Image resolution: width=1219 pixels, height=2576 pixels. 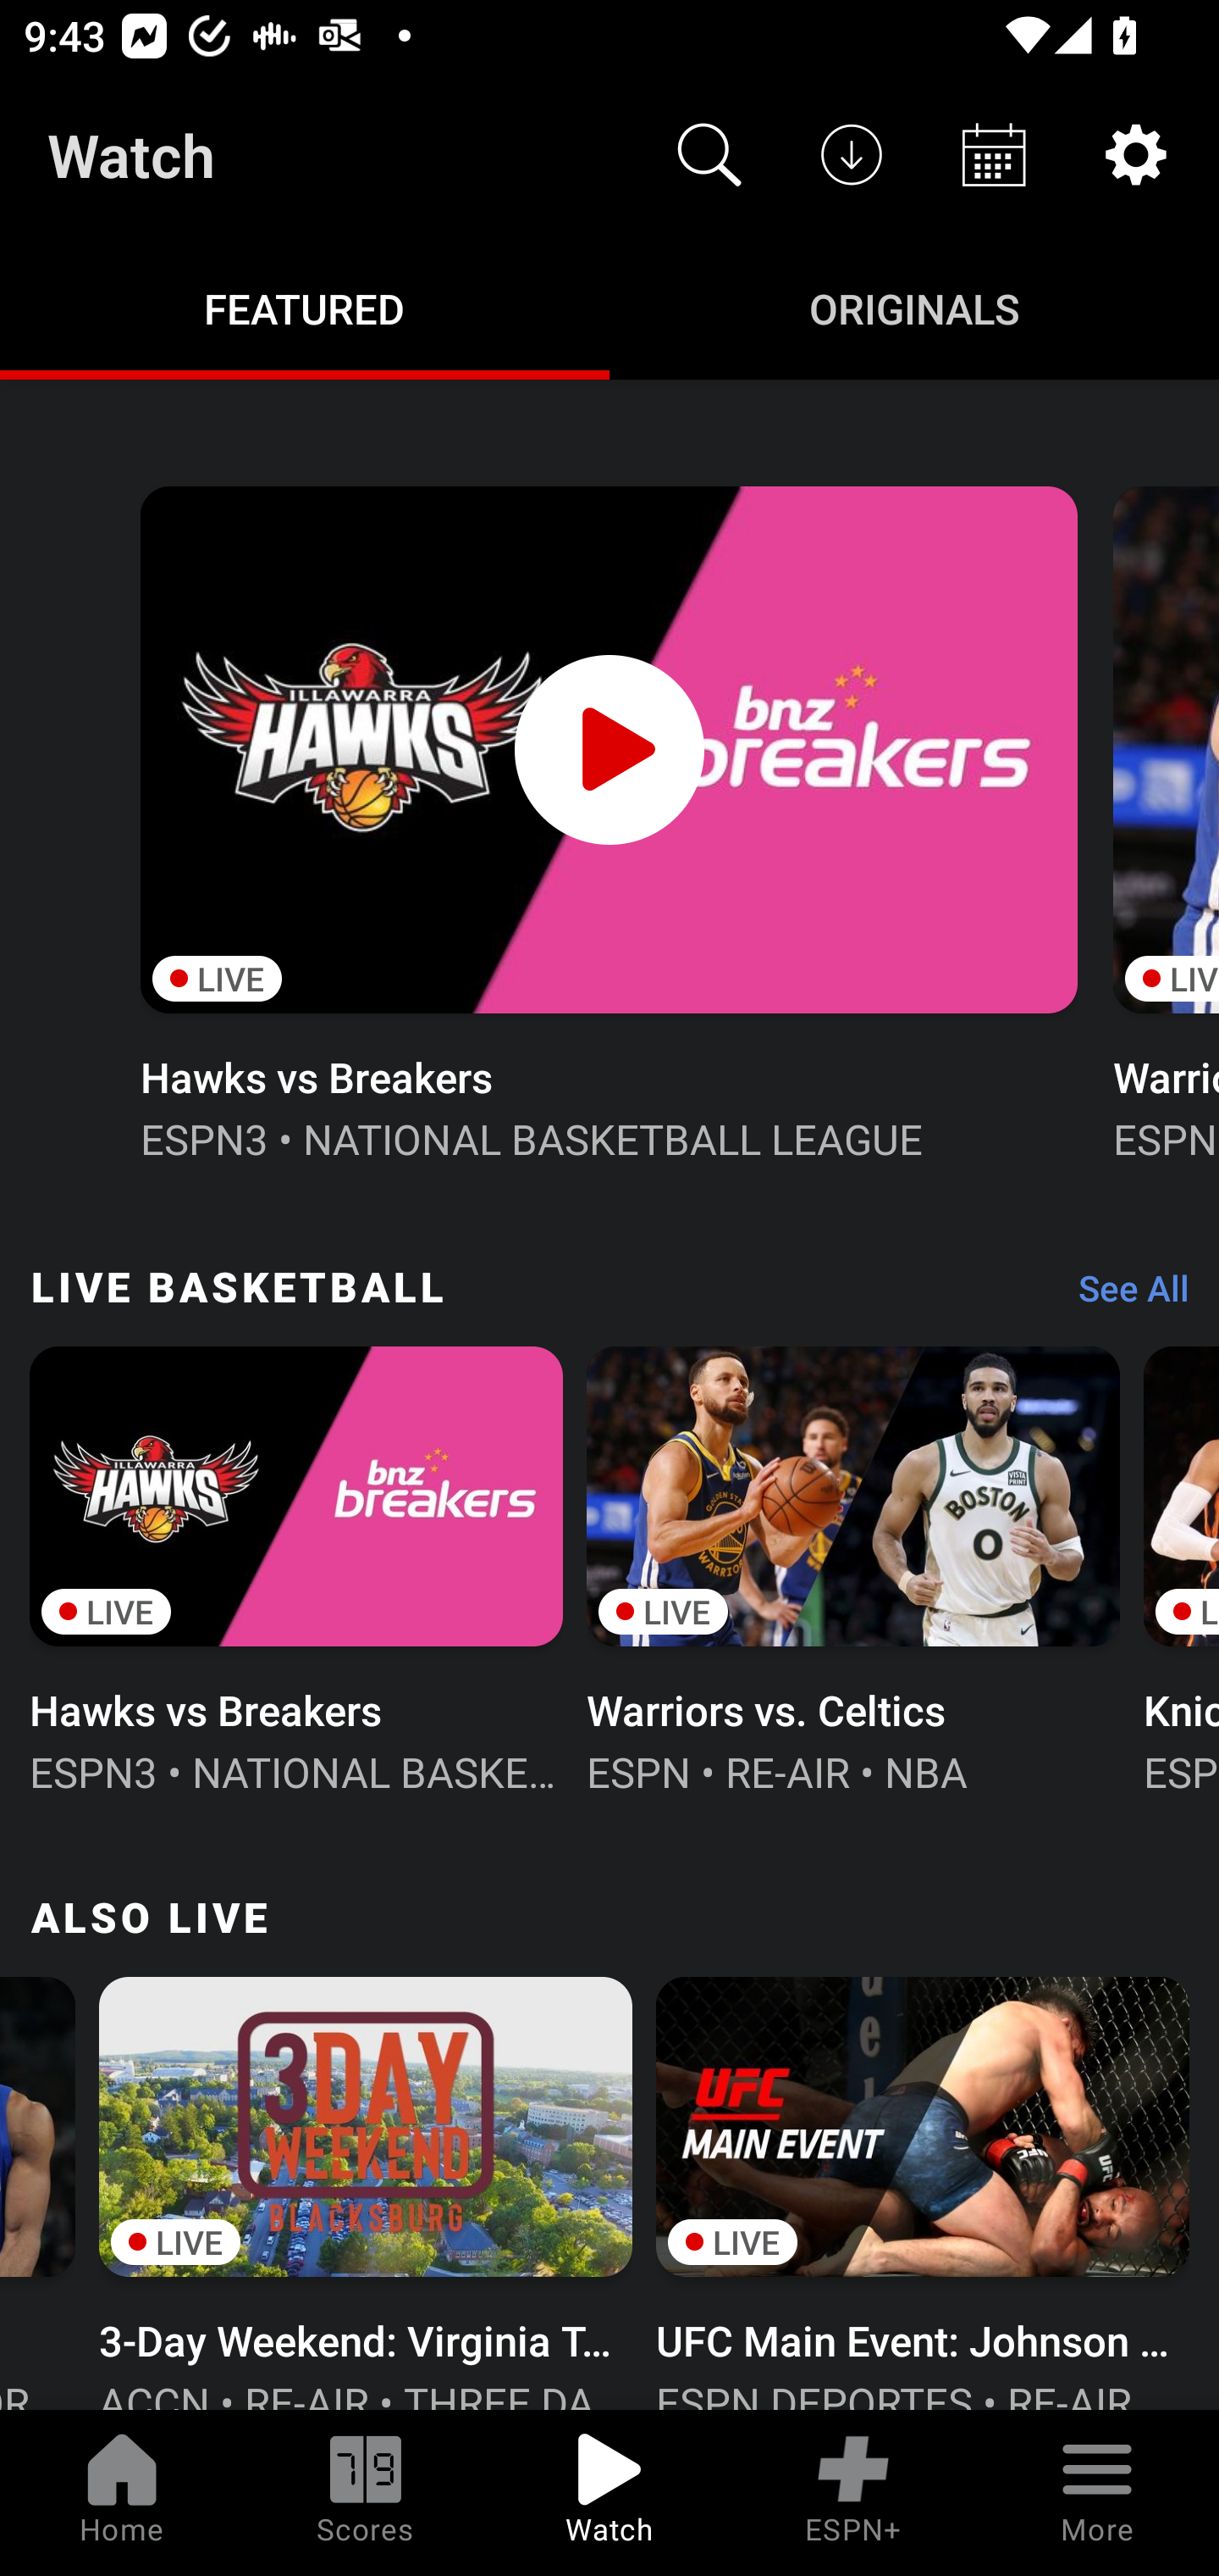 What do you see at coordinates (914, 307) in the screenshot?
I see `Originals ORIGINALS` at bounding box center [914, 307].